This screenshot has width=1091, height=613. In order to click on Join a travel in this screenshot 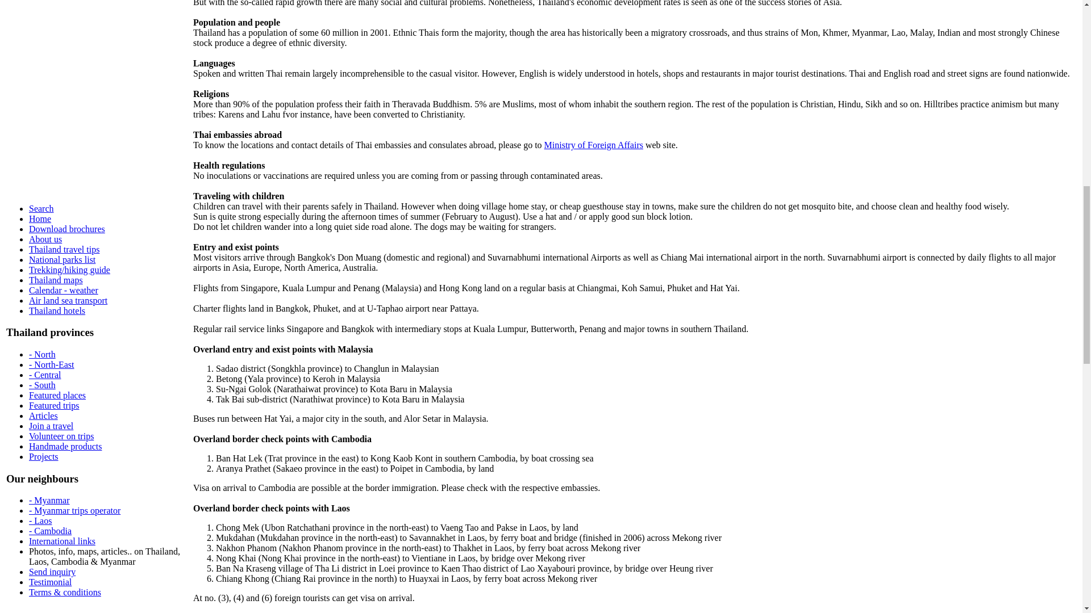, I will do `click(51, 426)`.